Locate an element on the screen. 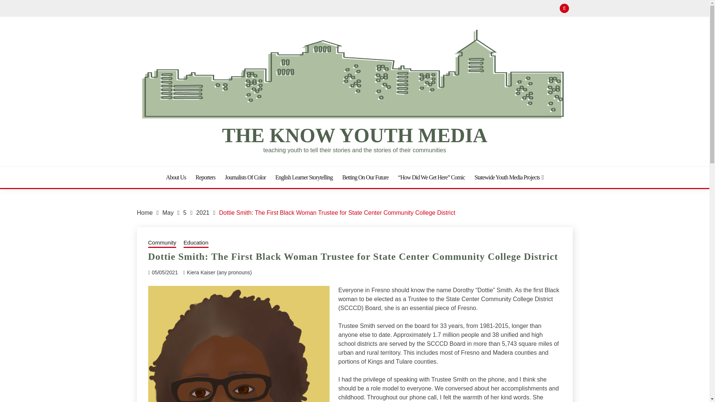  Home is located at coordinates (145, 212).